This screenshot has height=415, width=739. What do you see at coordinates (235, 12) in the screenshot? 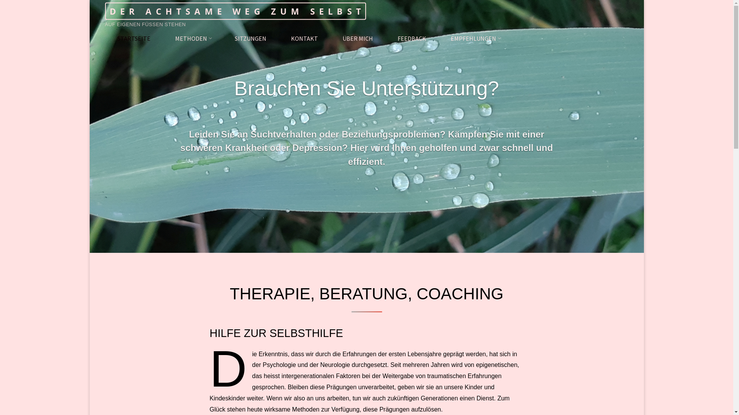
I see `DER ACHTSAME WEG ZUM SELBST` at bounding box center [235, 12].